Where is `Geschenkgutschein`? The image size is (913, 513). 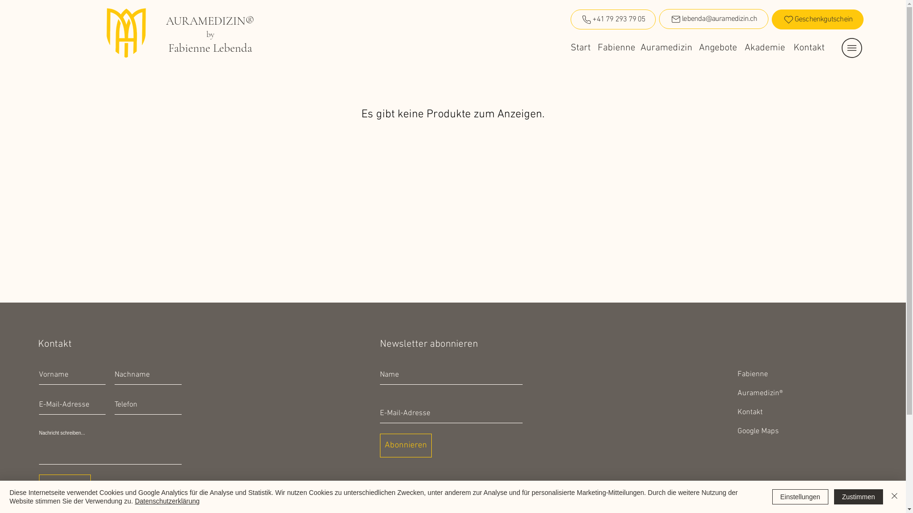
Geschenkgutschein is located at coordinates (818, 19).